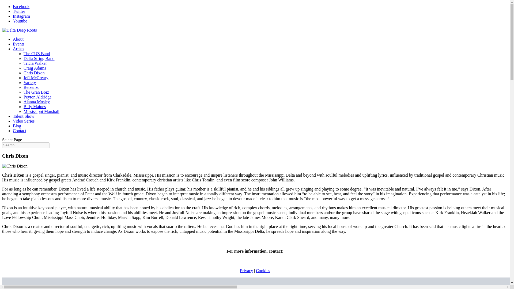 The image size is (514, 289). What do you see at coordinates (19, 131) in the screenshot?
I see `Contact` at bounding box center [19, 131].